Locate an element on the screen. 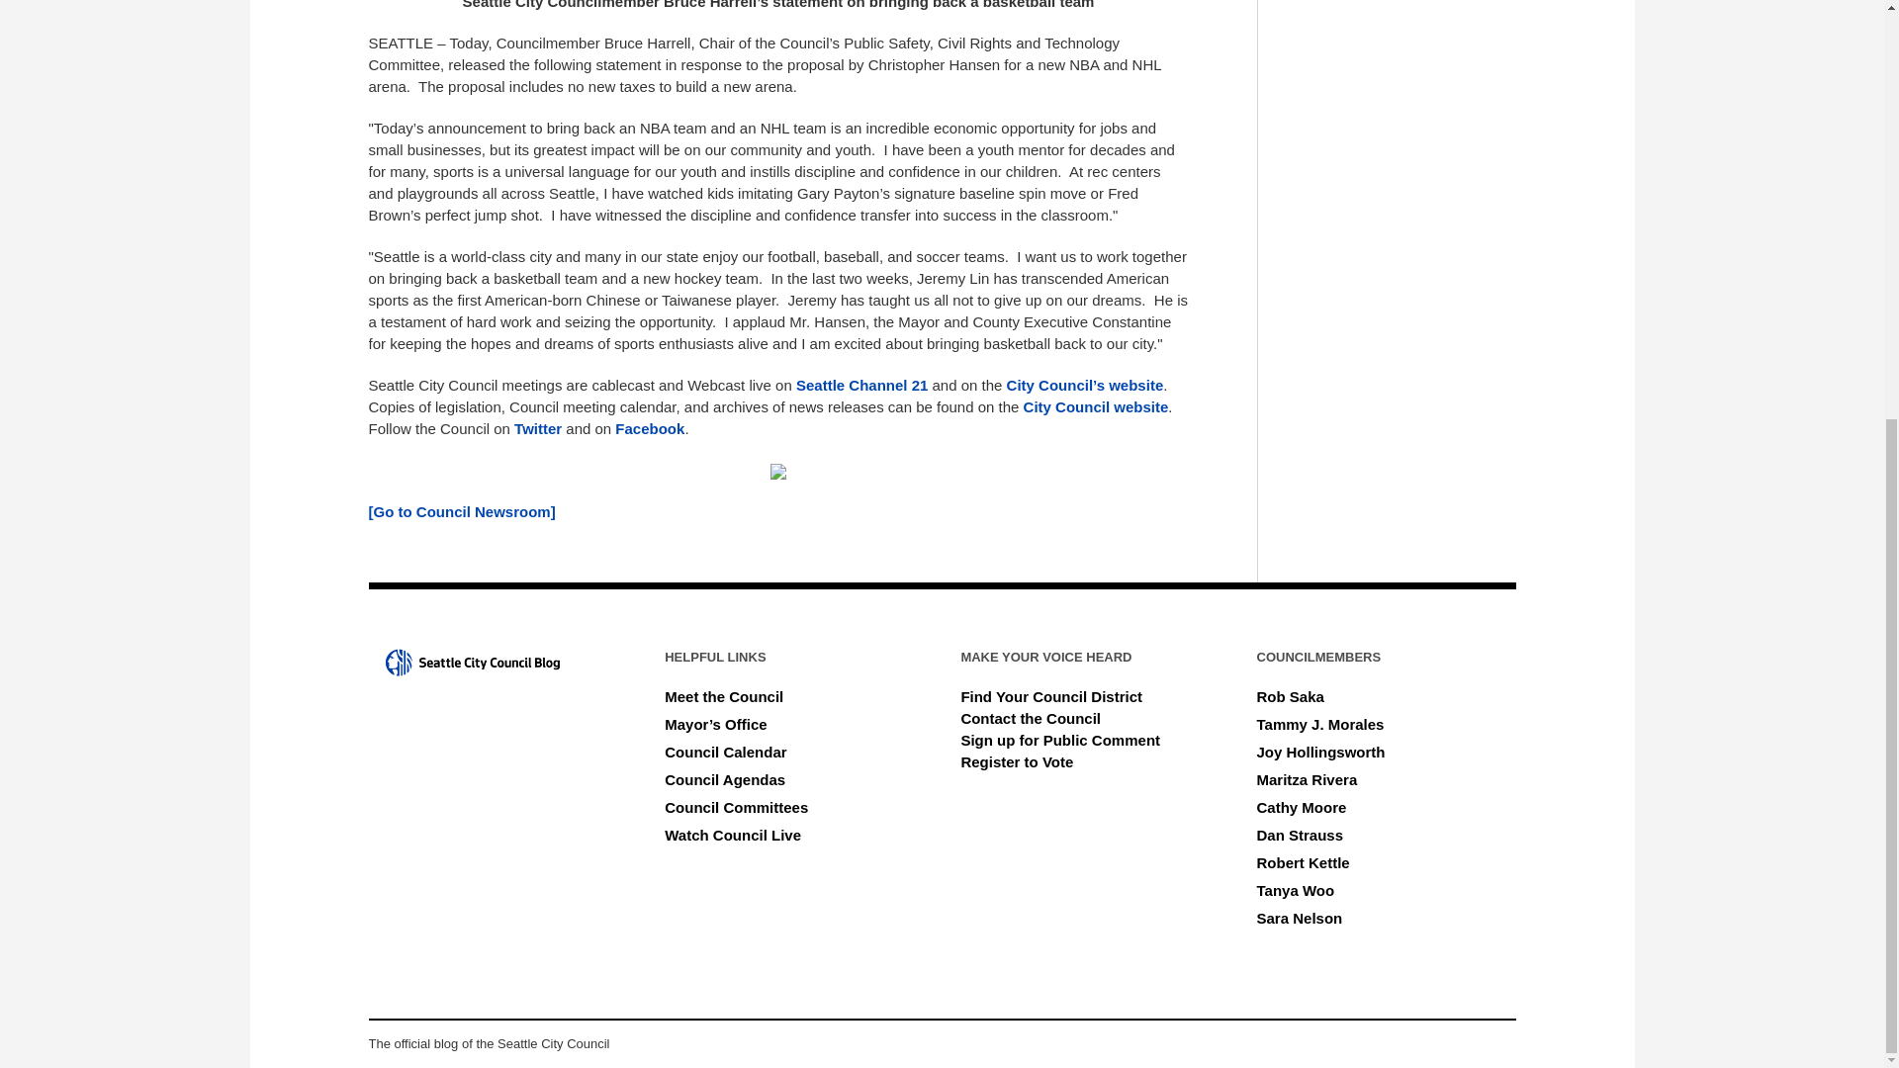  Meet the Council is located at coordinates (724, 696).